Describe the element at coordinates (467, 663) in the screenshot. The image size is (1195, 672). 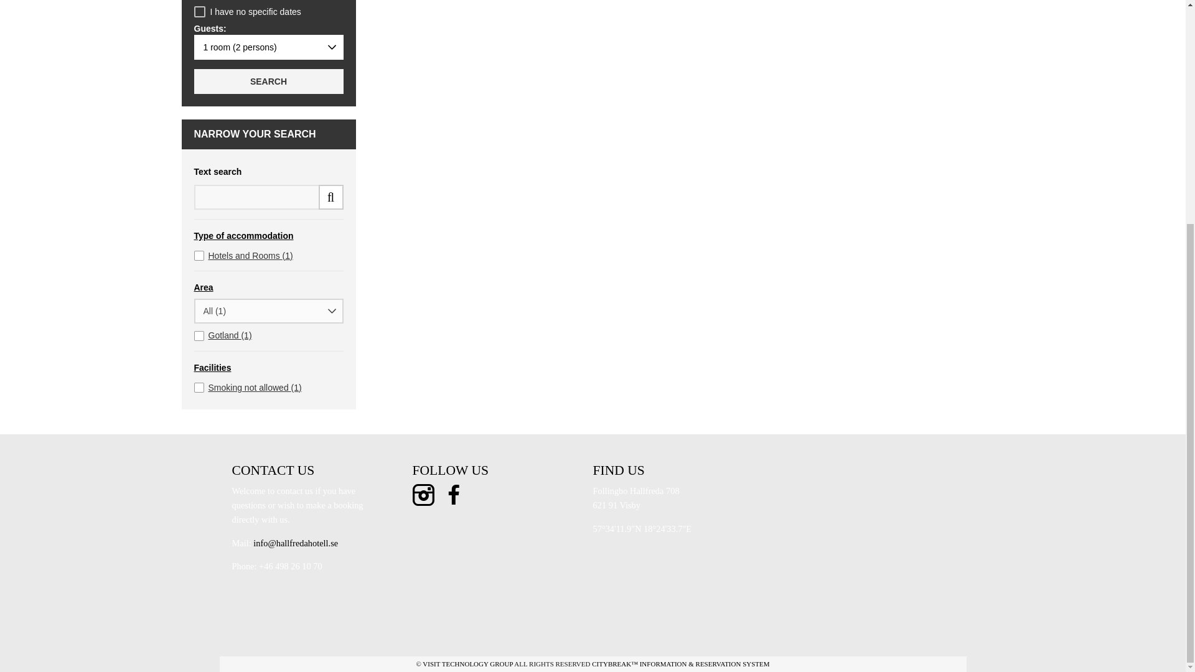
I see `VISIT TECHNOLOGY GROUP` at that location.